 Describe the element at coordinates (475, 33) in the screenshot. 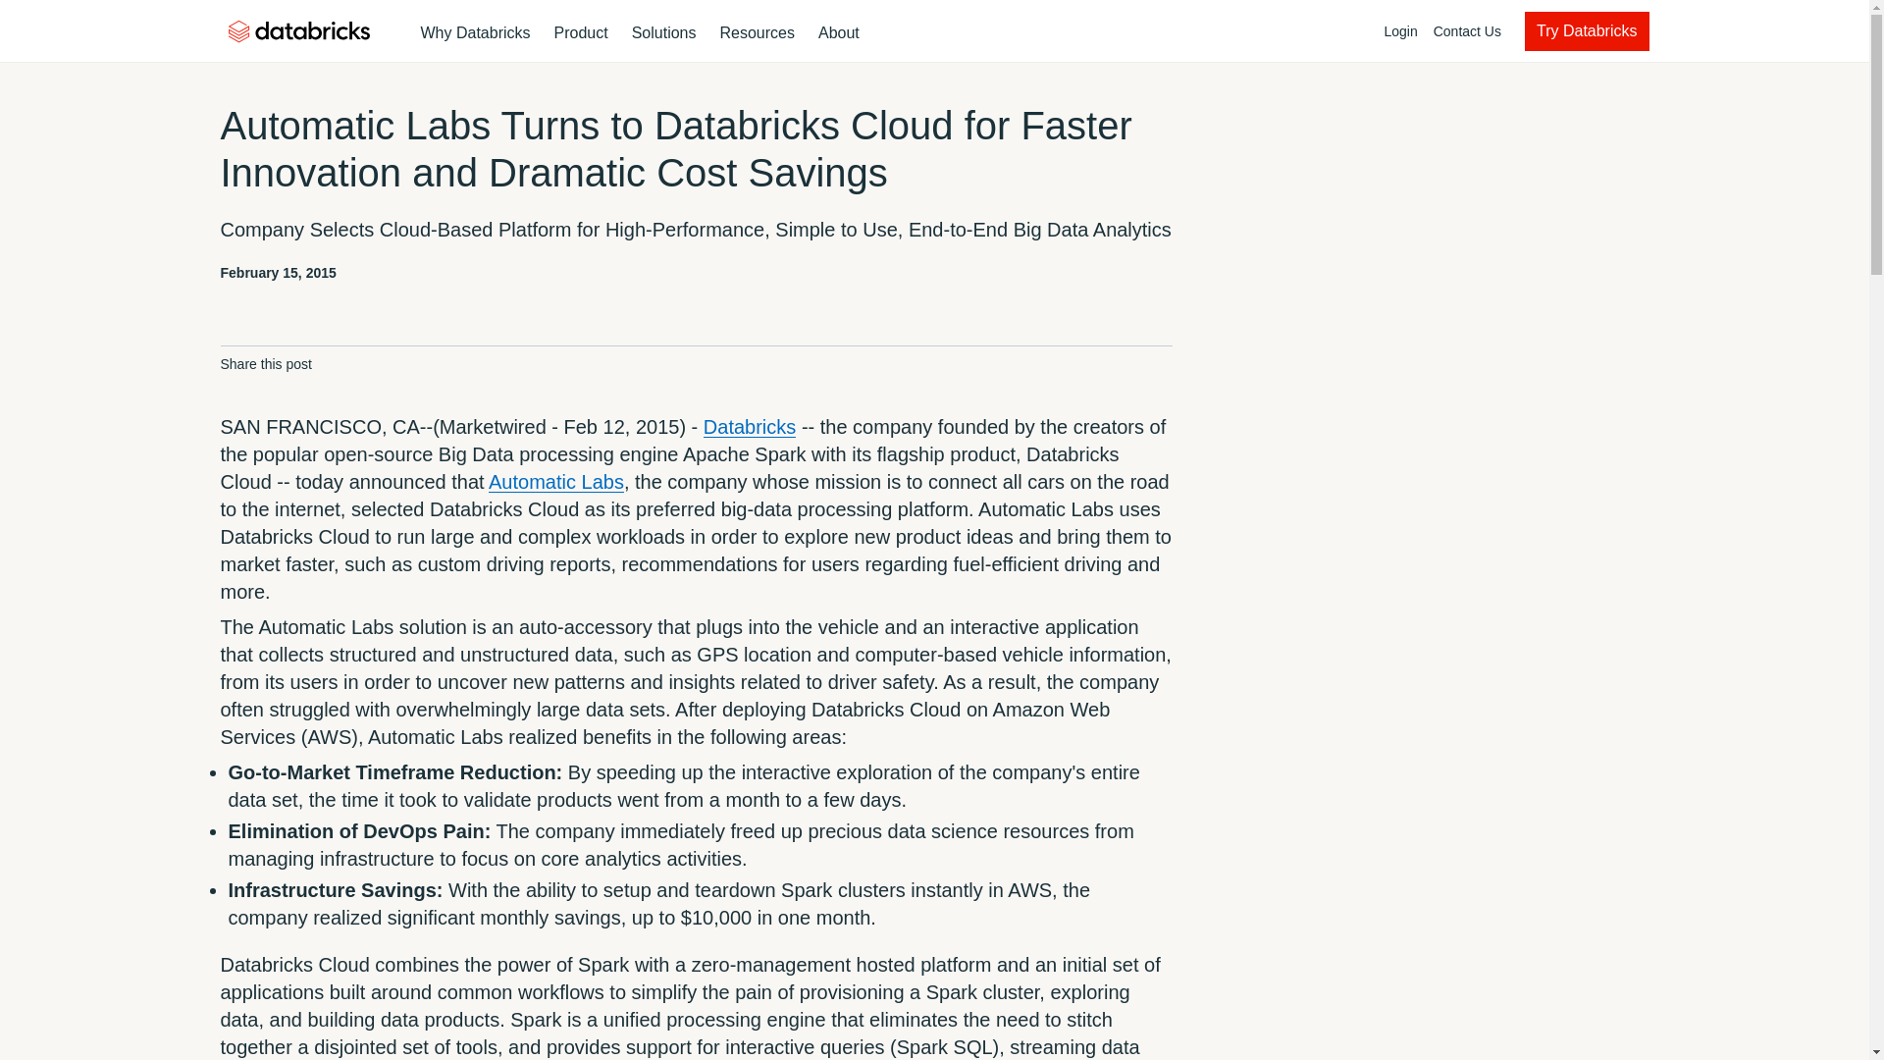

I see `Product` at that location.